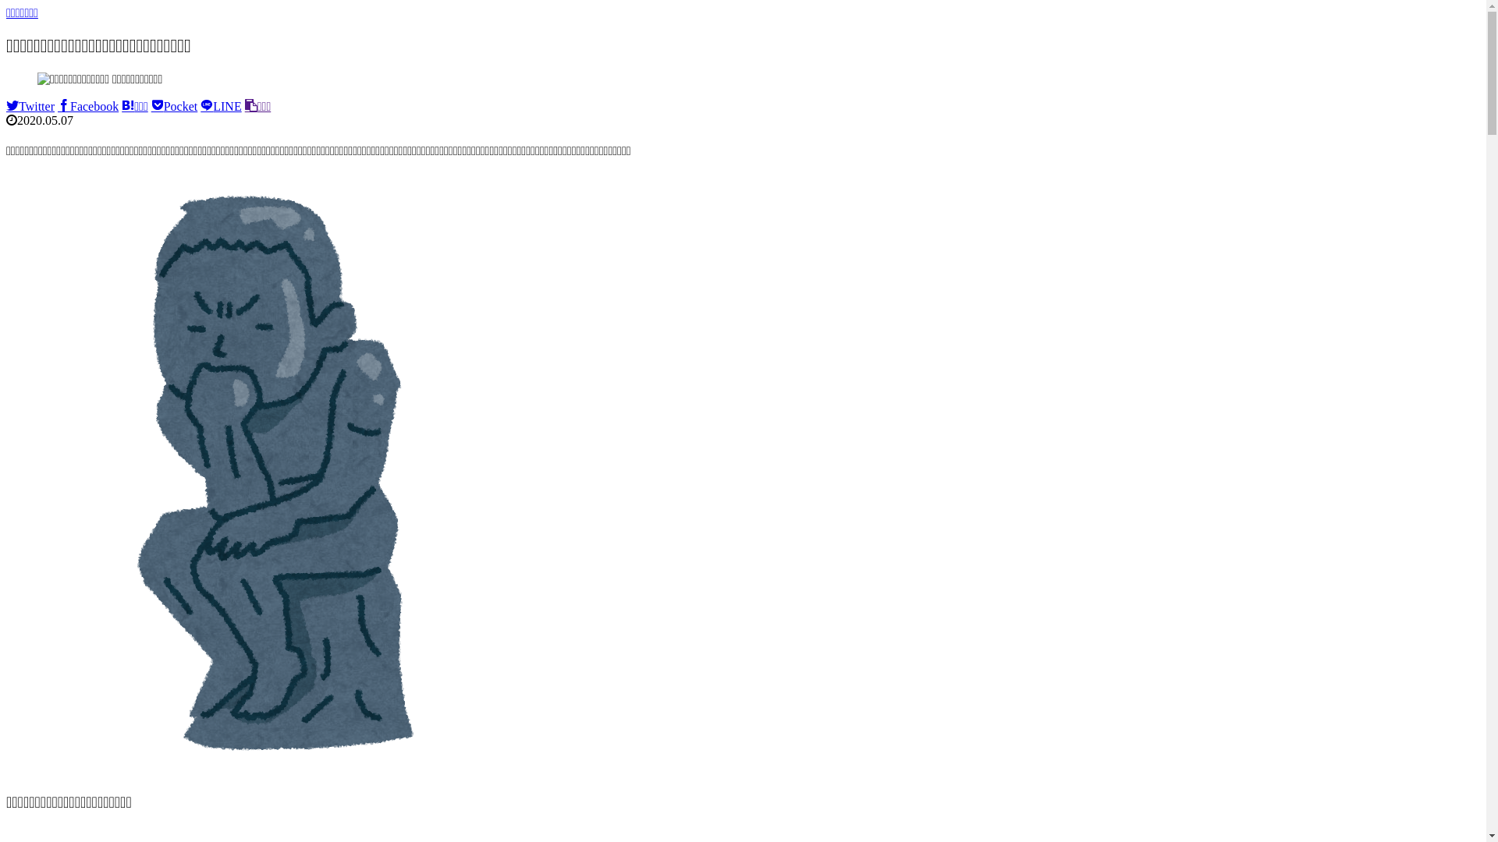 The width and height of the screenshot is (1498, 842). What do you see at coordinates (221, 106) in the screenshot?
I see `LINE` at bounding box center [221, 106].